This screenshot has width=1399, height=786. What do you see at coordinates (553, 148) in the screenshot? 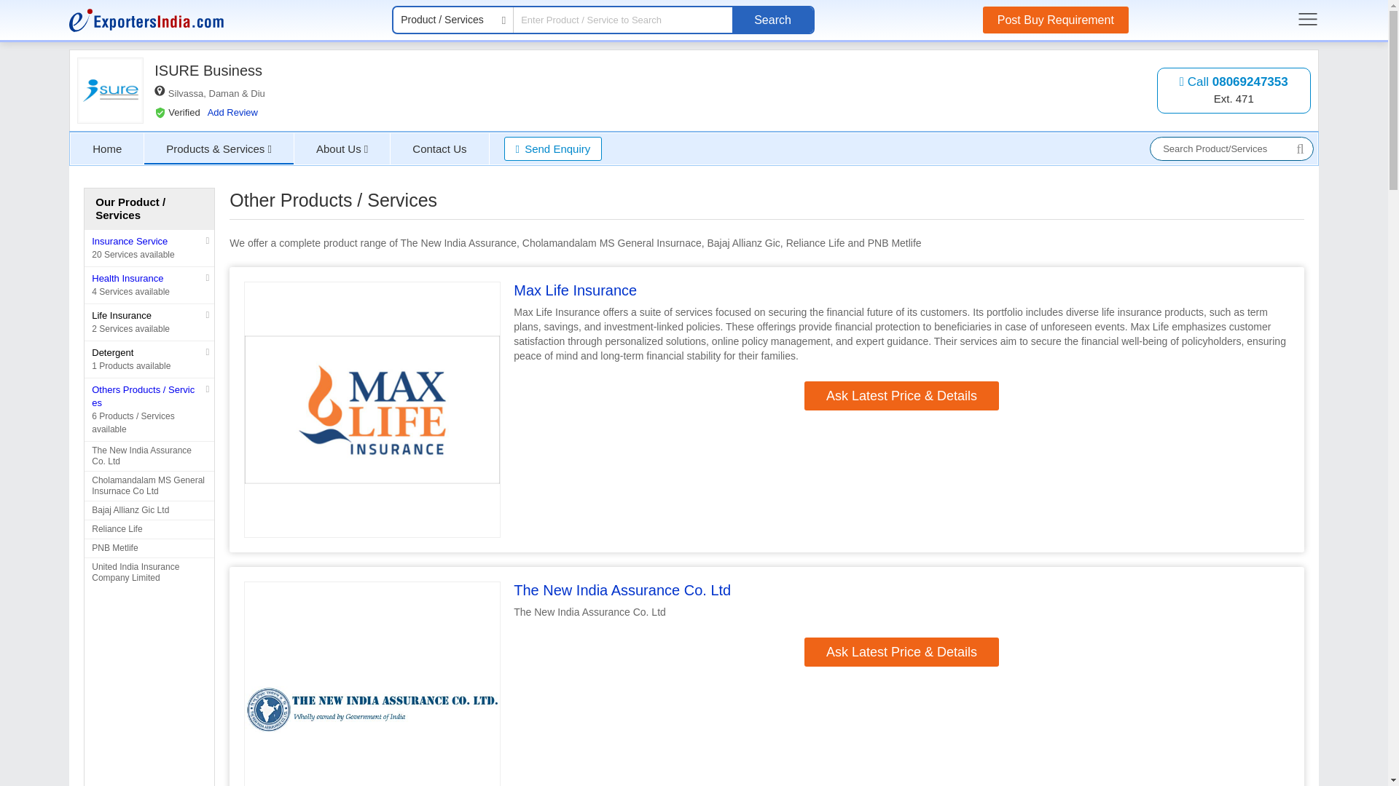
I see `Send Enquiry` at bounding box center [553, 148].